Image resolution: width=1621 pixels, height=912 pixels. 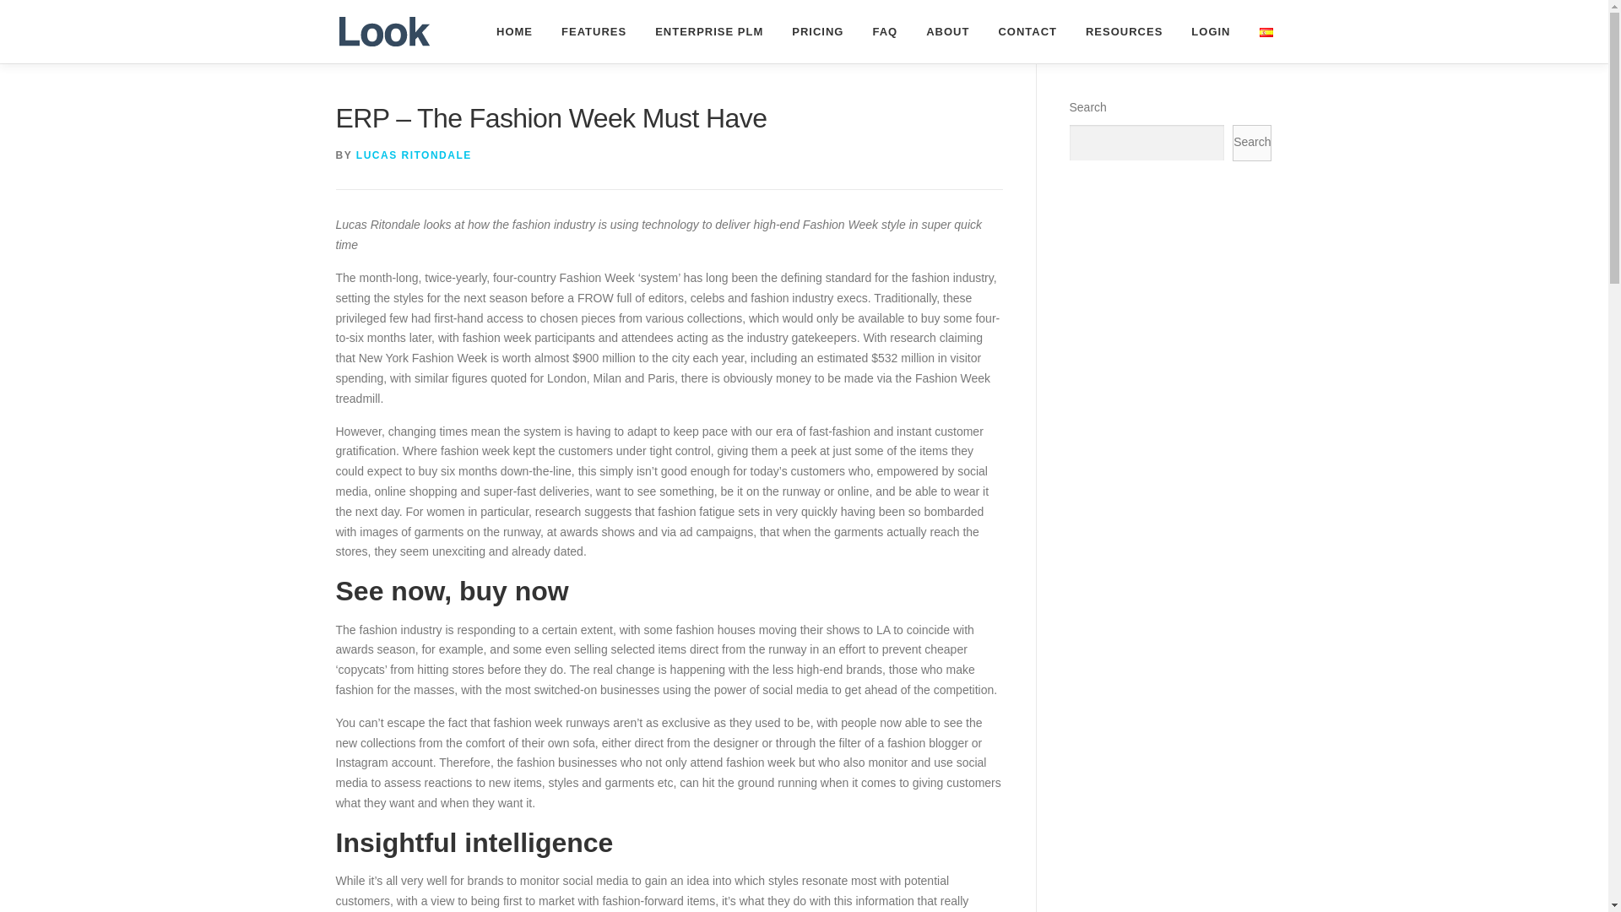 I want to click on LUCAS RITONDALE, so click(x=414, y=155).